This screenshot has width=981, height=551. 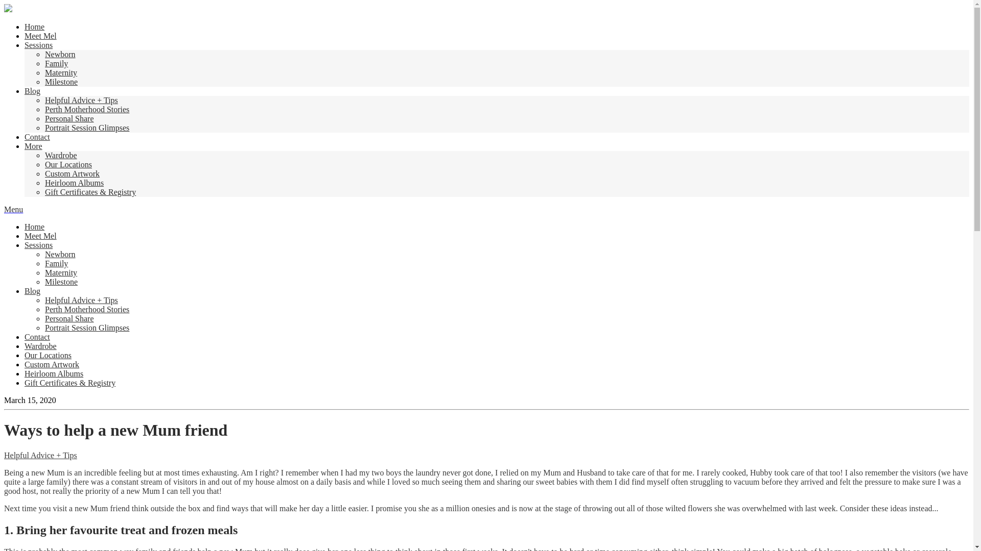 I want to click on Blog, so click(x=33, y=91).